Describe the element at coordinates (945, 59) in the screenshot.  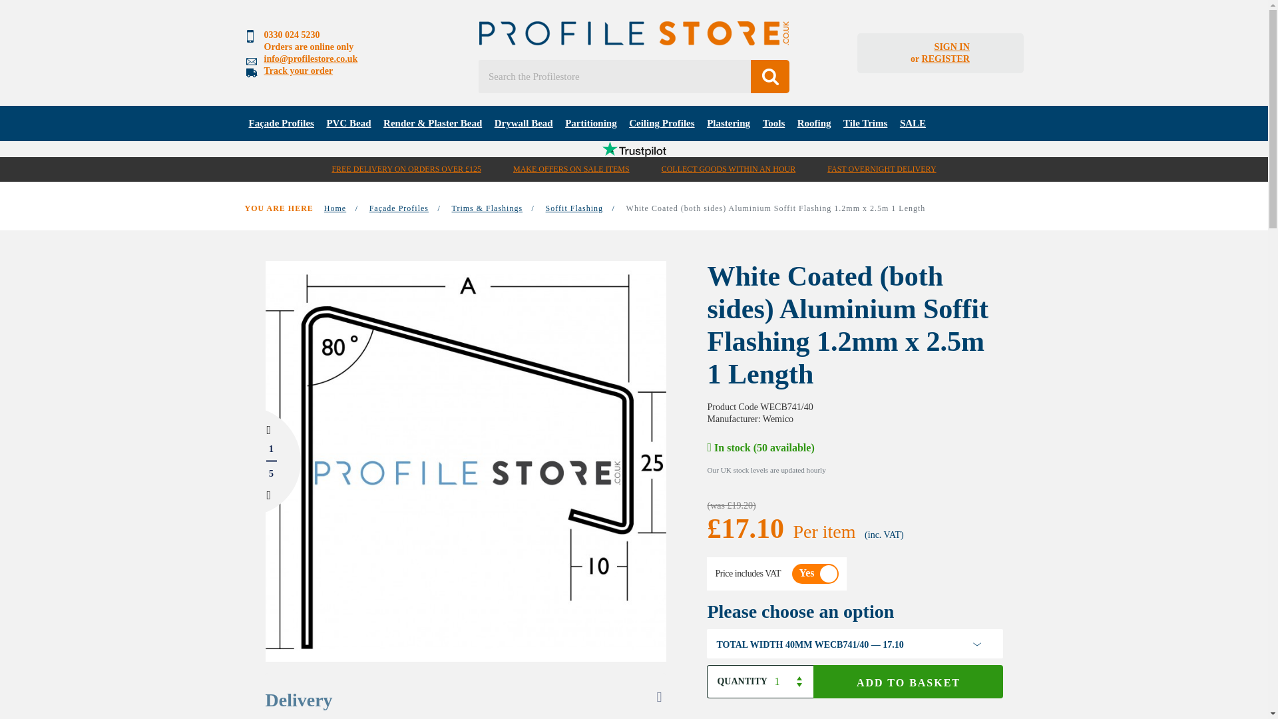
I see `REGISTER` at that location.